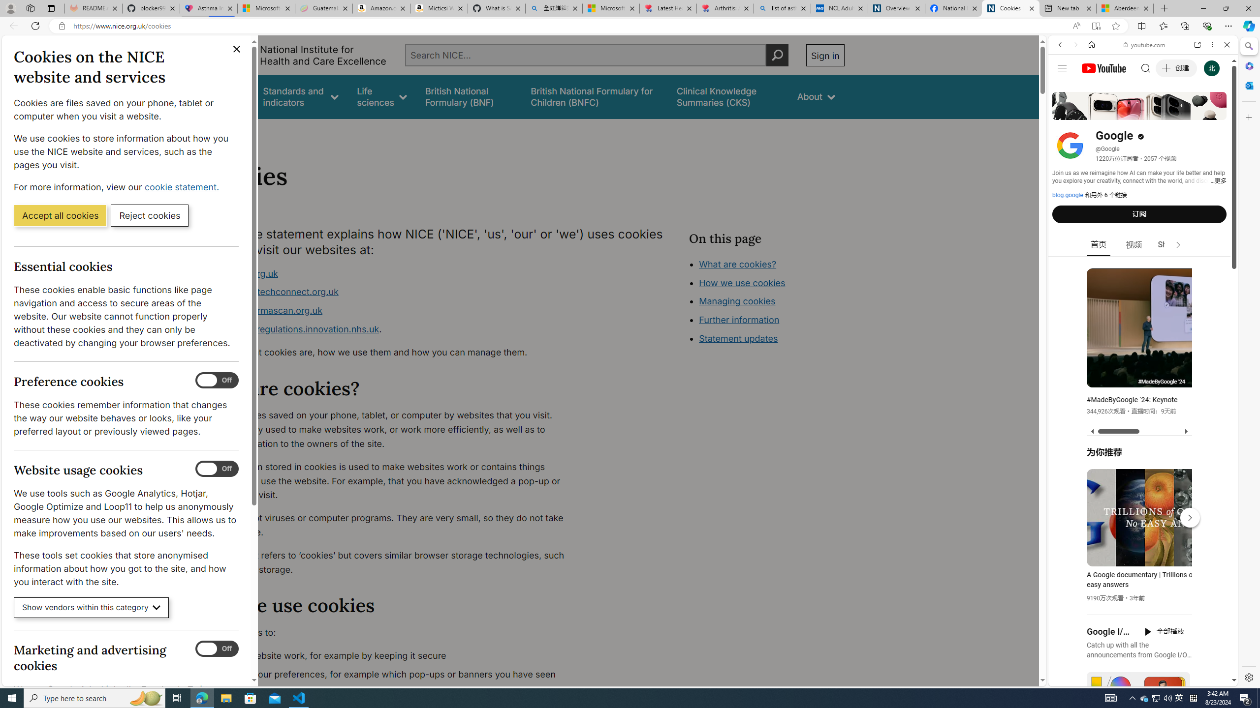 The height and width of the screenshot is (708, 1260). I want to click on WEB  , so click(1065, 113).